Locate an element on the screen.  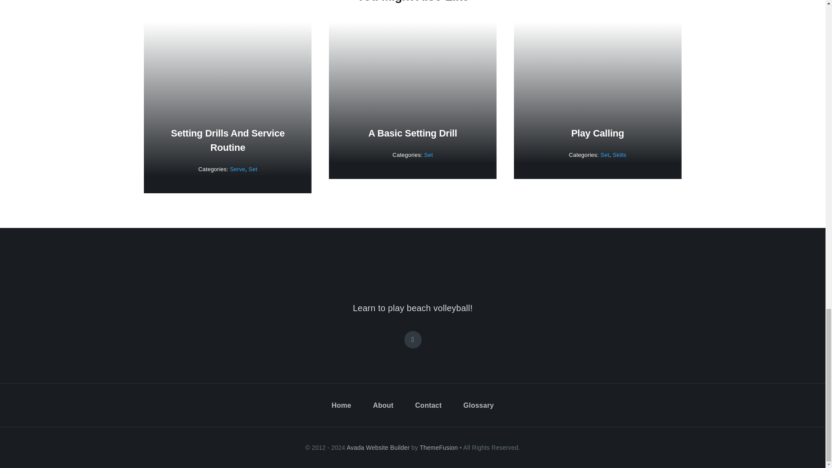
Serve is located at coordinates (237, 169).